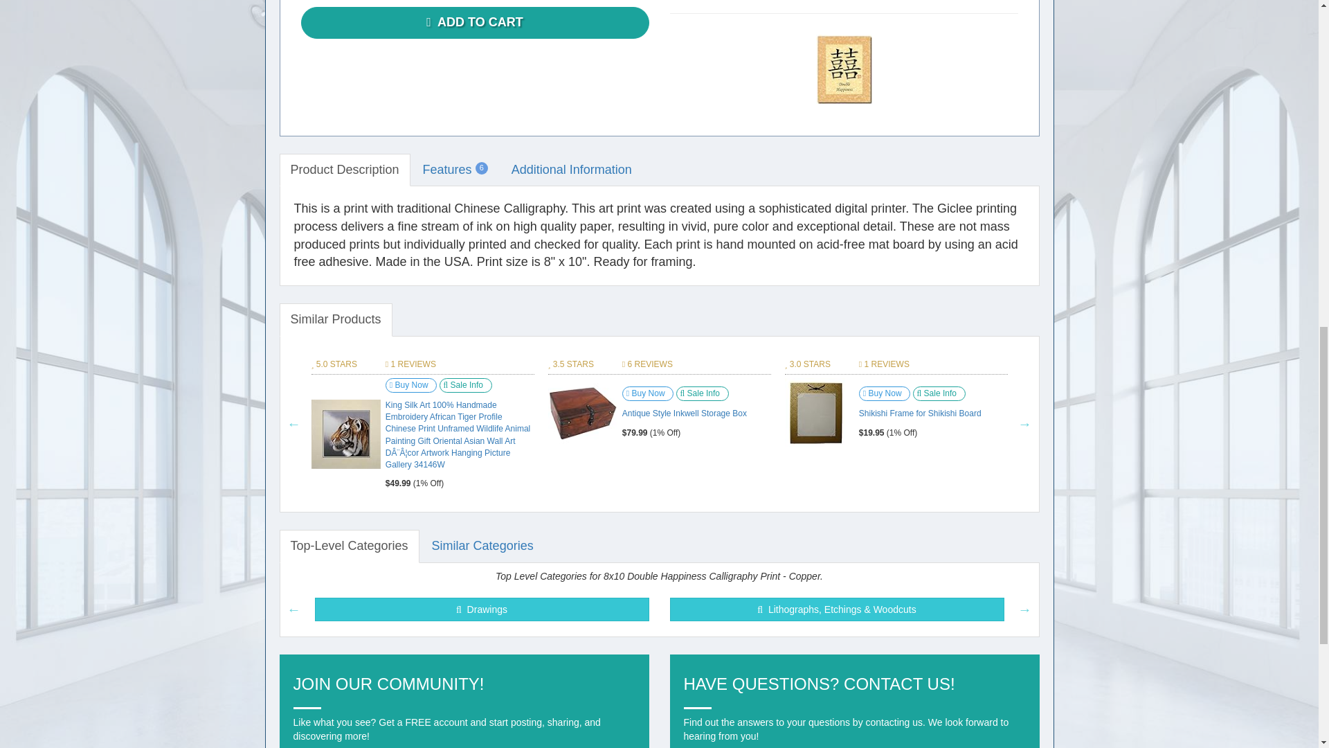  What do you see at coordinates (335, 320) in the screenshot?
I see `Similar Products` at bounding box center [335, 320].